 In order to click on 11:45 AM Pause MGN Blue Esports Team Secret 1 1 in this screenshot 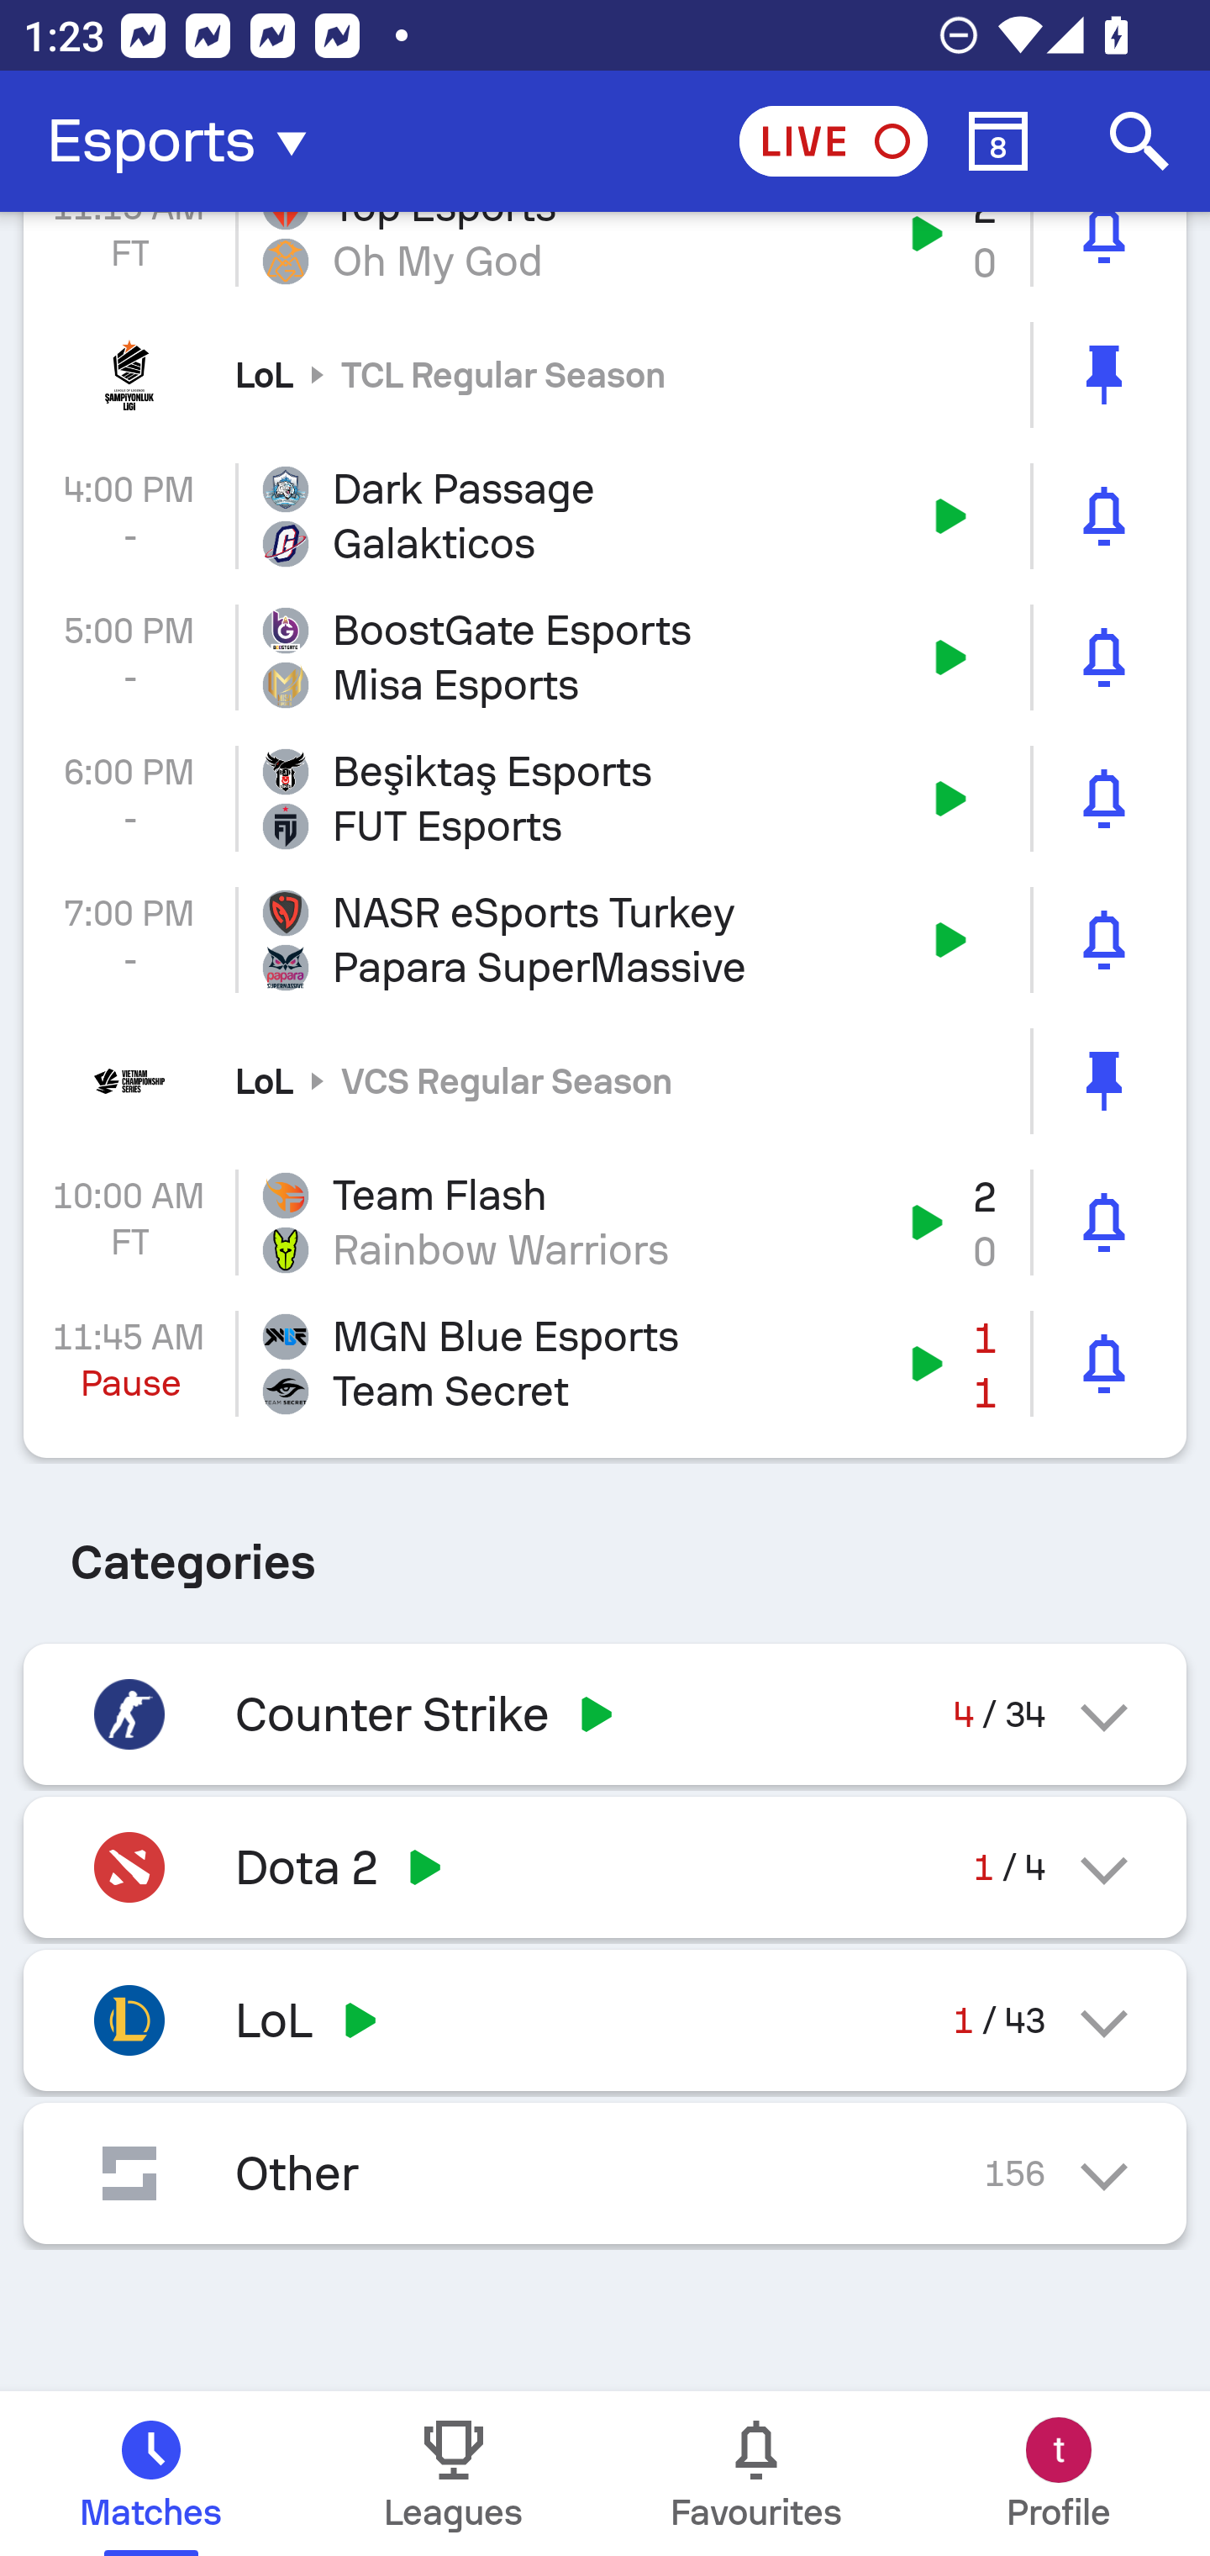, I will do `click(605, 1364)`.